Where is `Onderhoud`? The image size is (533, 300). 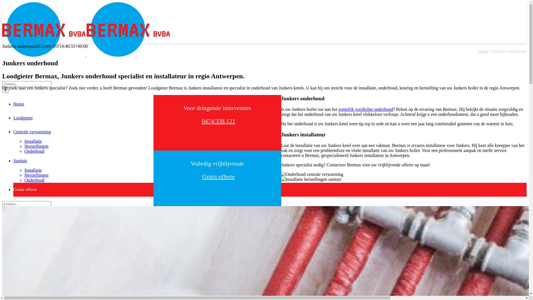 Onderhoud is located at coordinates (34, 180).